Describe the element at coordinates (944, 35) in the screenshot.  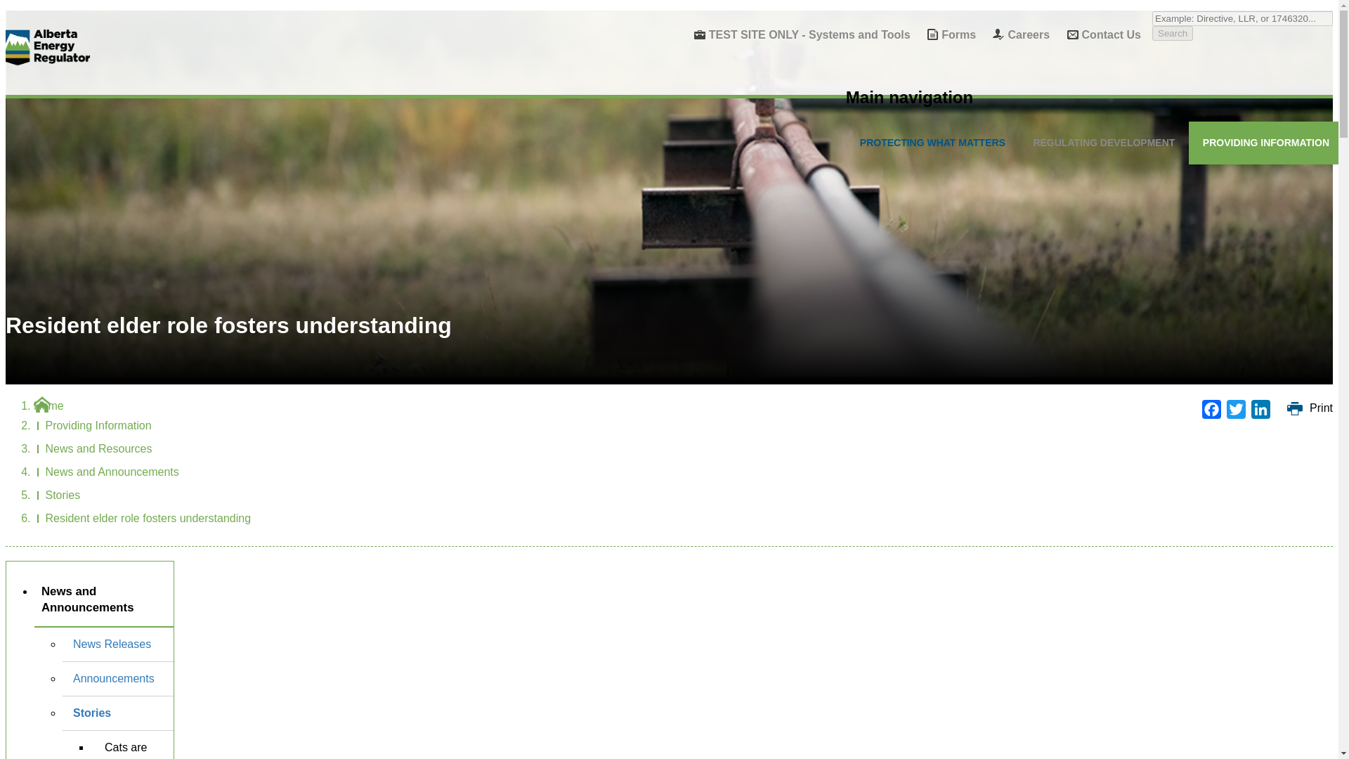
I see `Forms` at that location.